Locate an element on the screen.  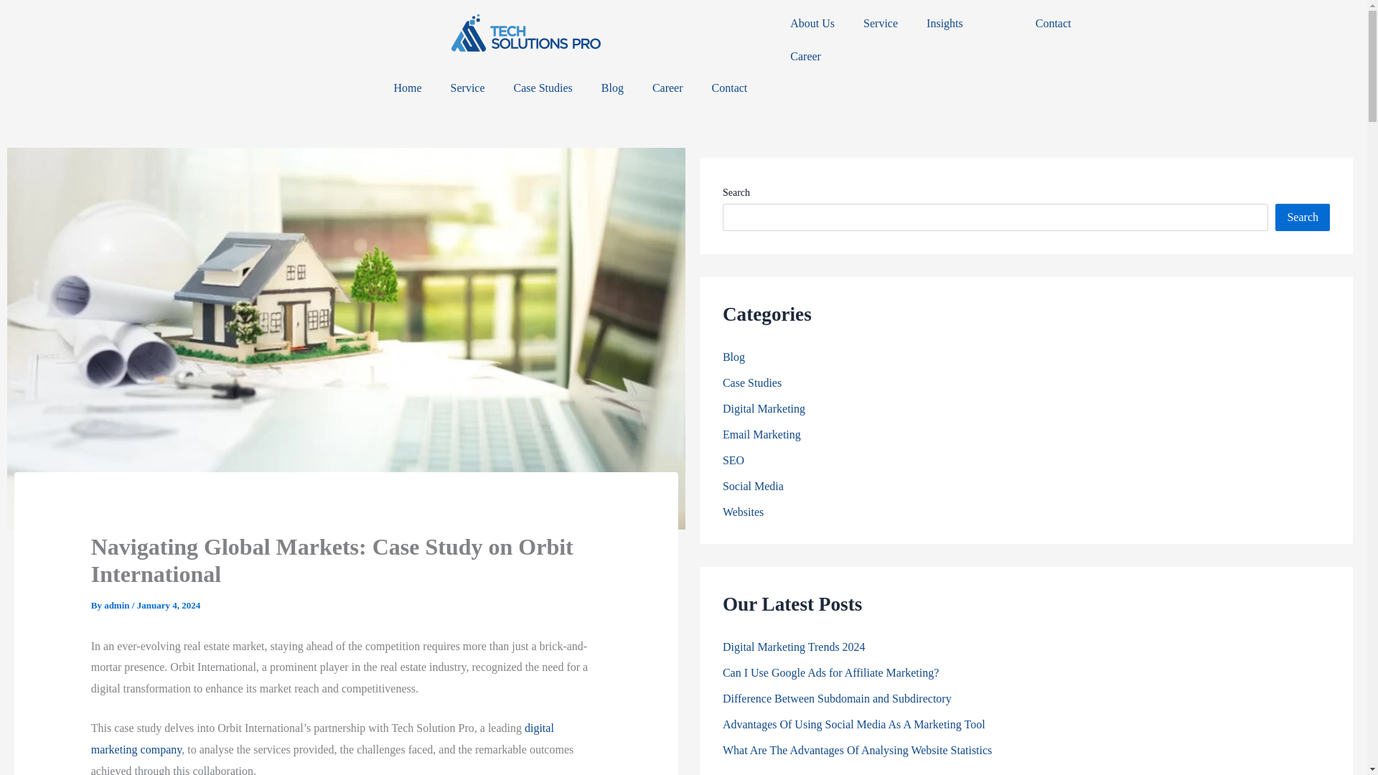
Blog is located at coordinates (611, 88).